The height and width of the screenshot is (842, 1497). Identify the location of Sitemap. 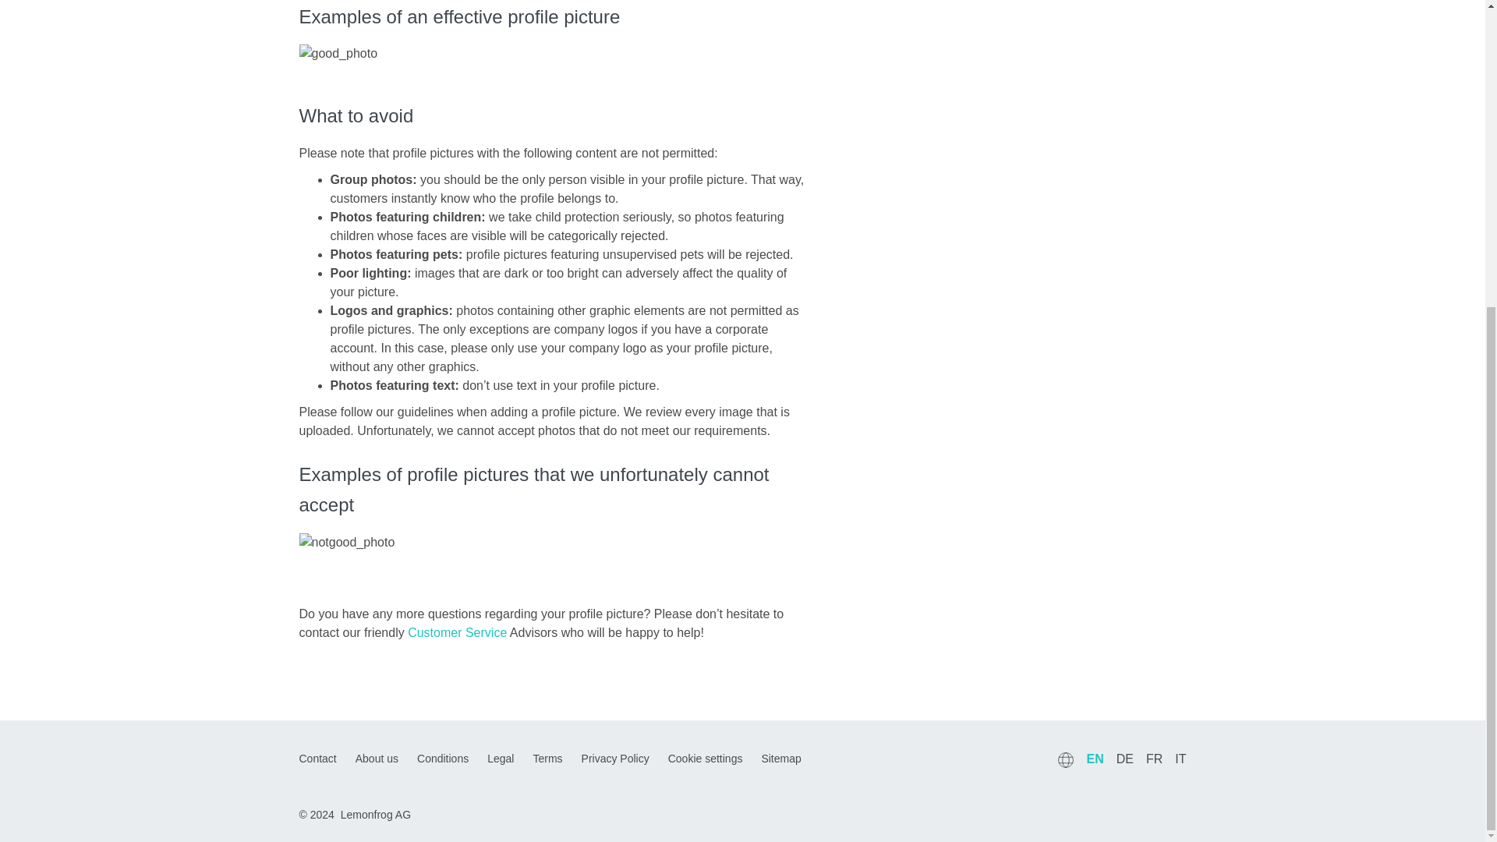
(780, 758).